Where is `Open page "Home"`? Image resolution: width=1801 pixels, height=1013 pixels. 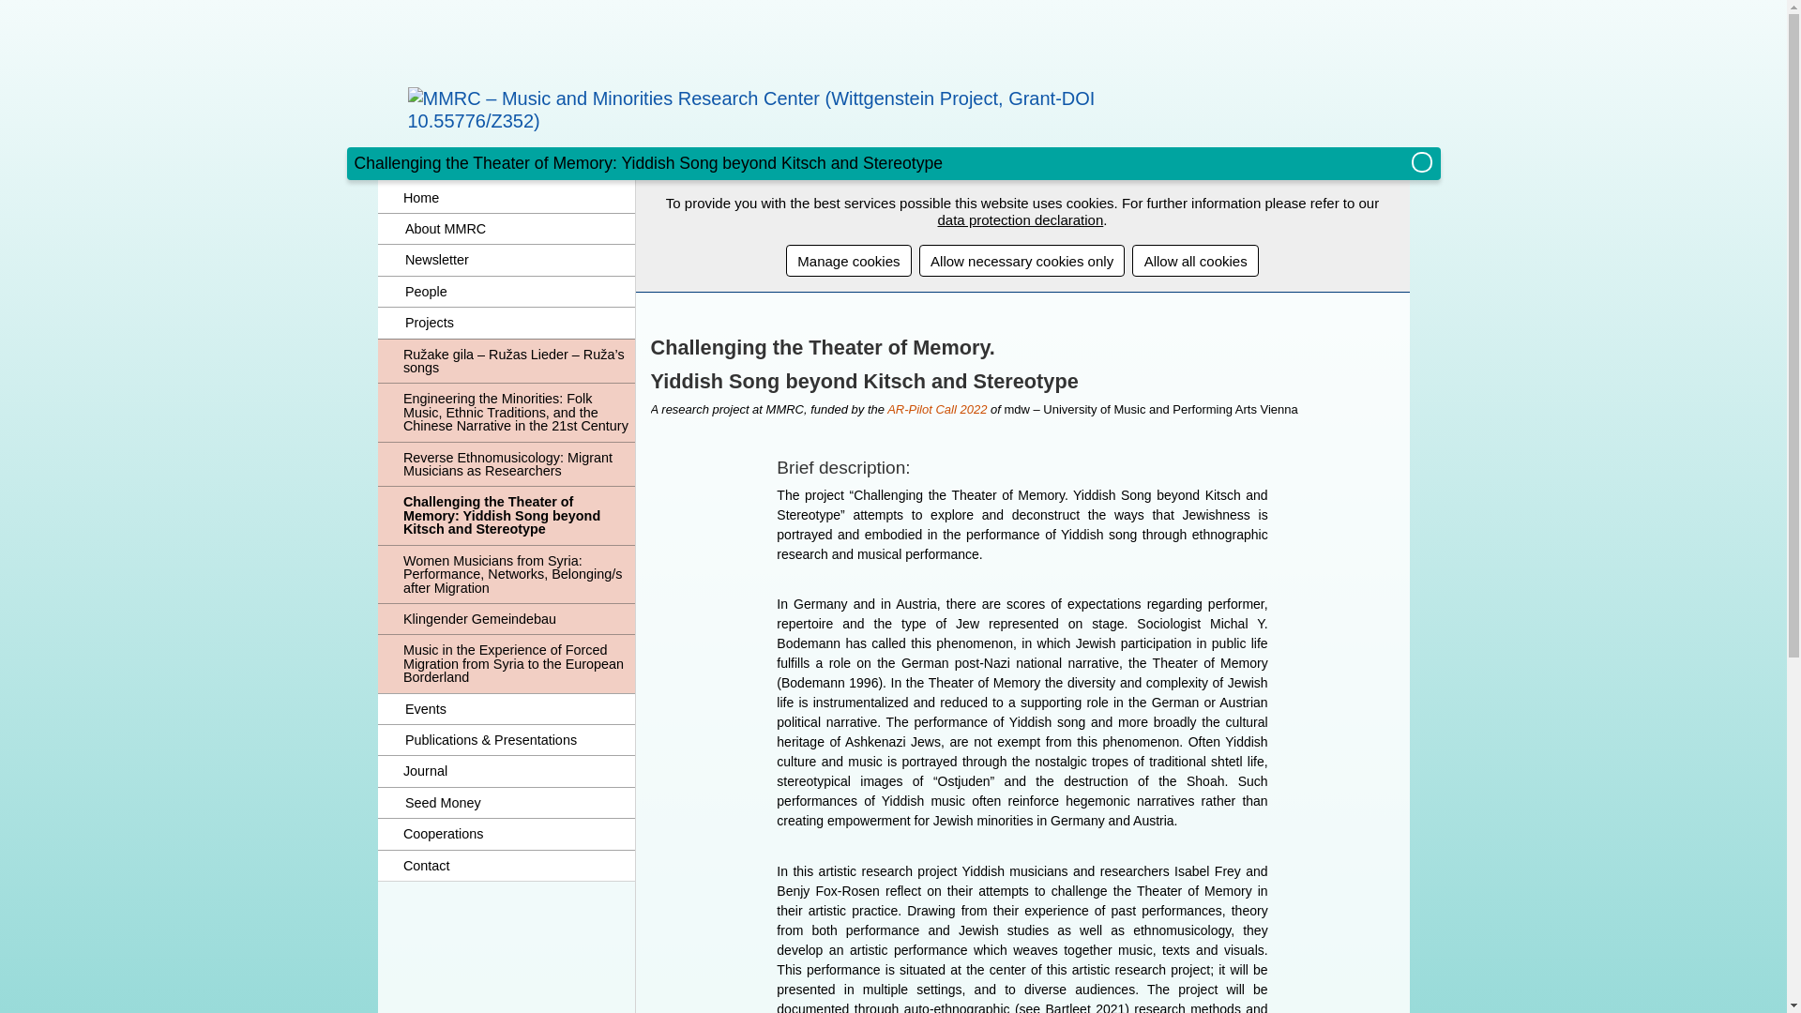
Open page "Home" is located at coordinates (505, 197).